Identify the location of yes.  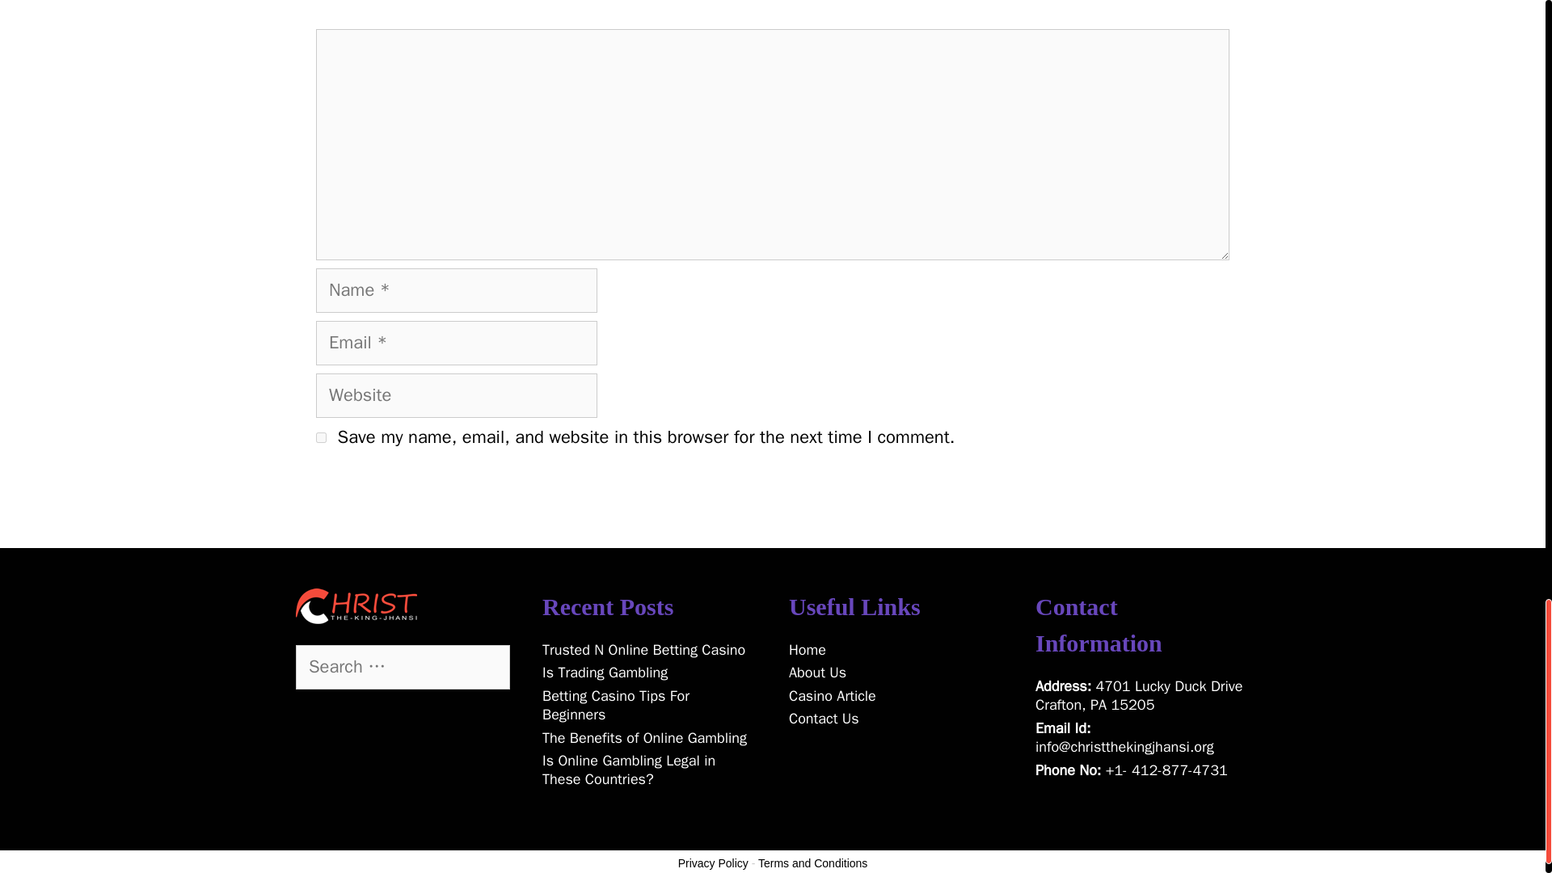
(321, 436).